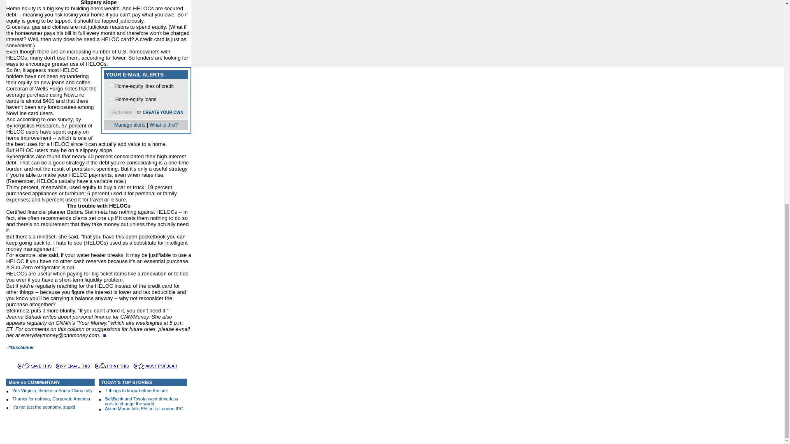 Image resolution: width=790 pixels, height=444 pixels. Describe the element at coordinates (139, 366) in the screenshot. I see `View a list of the most popular articles on our site` at that location.